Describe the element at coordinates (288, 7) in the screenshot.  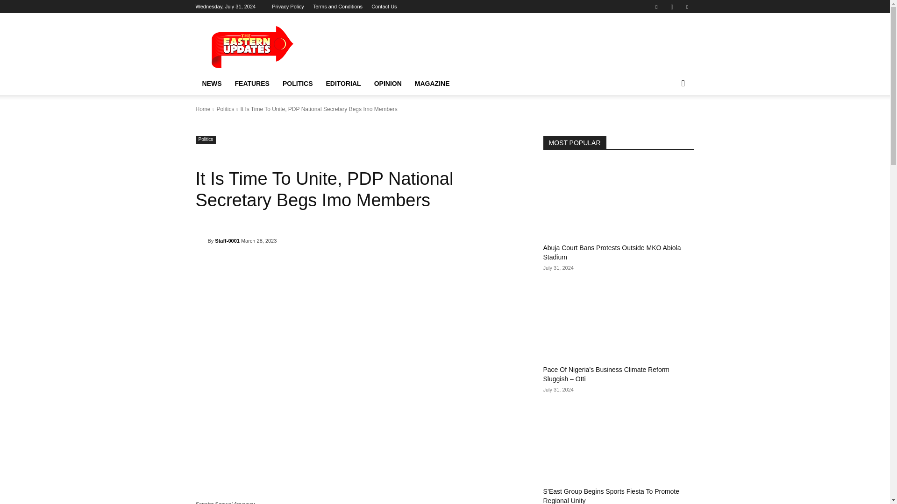
I see `Privacy Policy` at that location.